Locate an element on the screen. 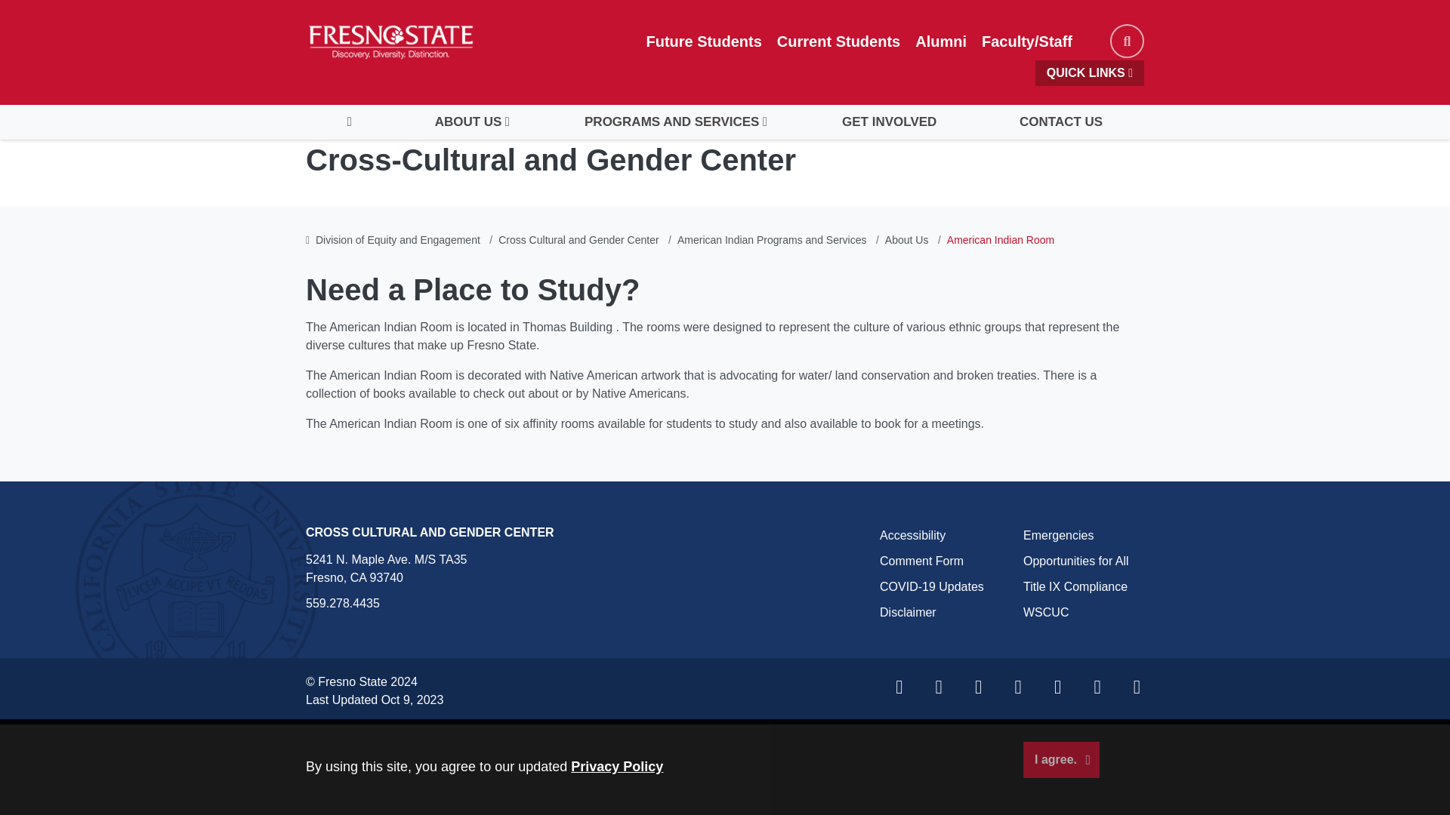 The image size is (1450, 815). QUICK LINKS is located at coordinates (1089, 72).